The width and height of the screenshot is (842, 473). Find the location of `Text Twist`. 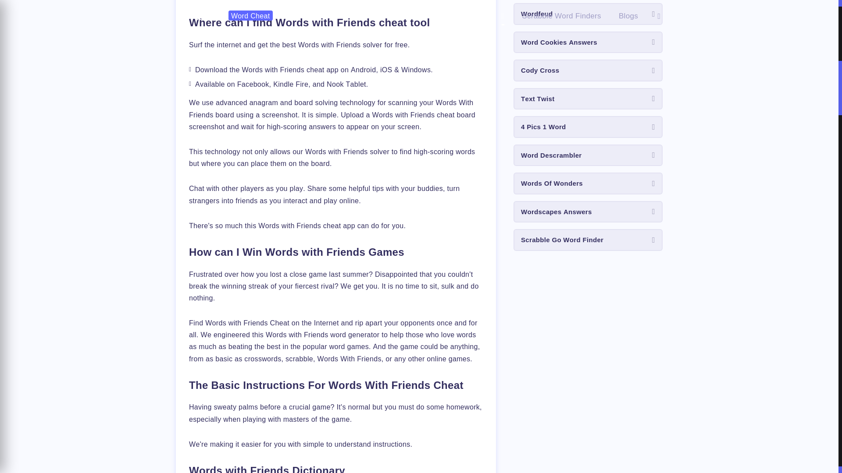

Text Twist is located at coordinates (588, 99).